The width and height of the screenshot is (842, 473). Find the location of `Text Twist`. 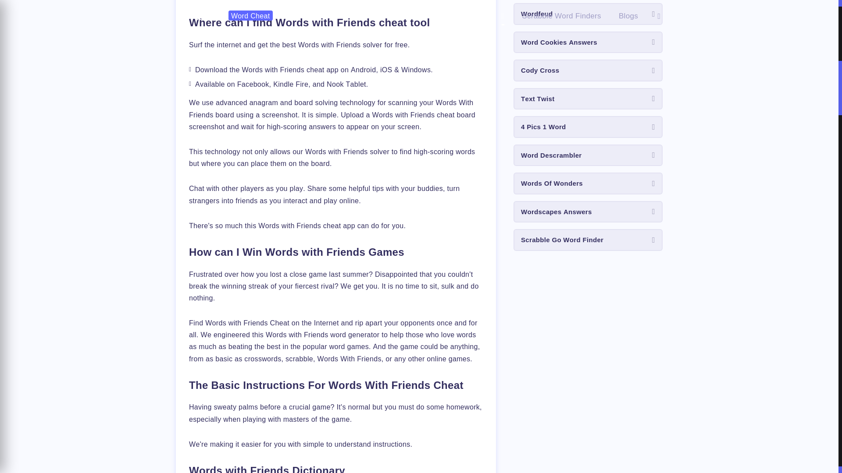

Text Twist is located at coordinates (588, 99).